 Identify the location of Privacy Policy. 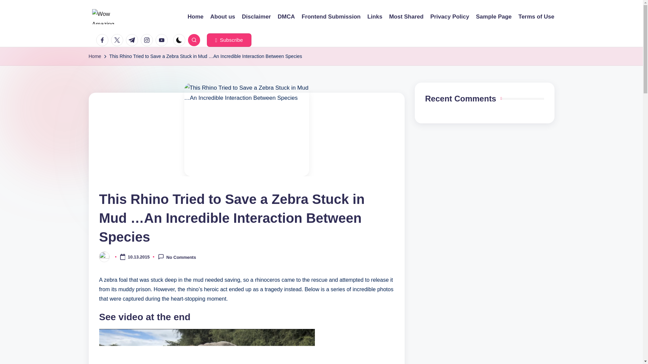
(450, 17).